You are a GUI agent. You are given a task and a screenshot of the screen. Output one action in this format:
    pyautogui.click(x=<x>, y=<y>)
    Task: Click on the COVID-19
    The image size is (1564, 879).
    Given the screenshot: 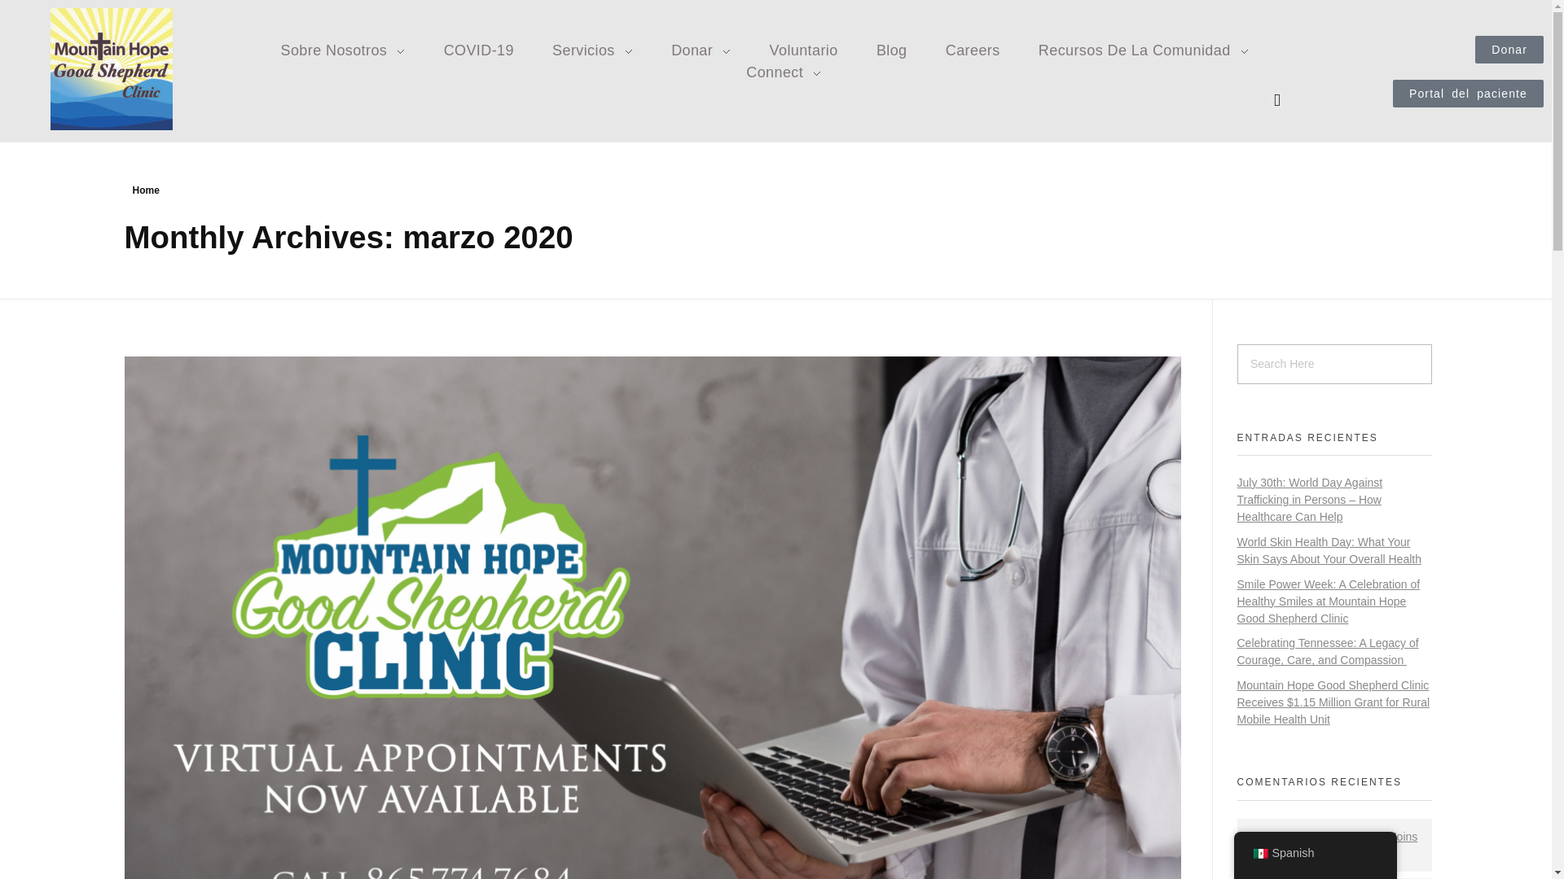 What is the action you would take?
    pyautogui.click(x=478, y=50)
    